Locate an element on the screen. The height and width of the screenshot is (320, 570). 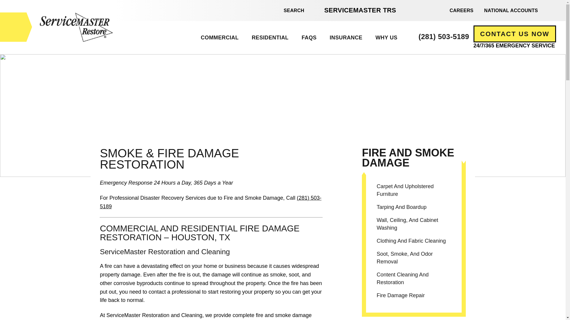
COMMERCIAL is located at coordinates (220, 38).